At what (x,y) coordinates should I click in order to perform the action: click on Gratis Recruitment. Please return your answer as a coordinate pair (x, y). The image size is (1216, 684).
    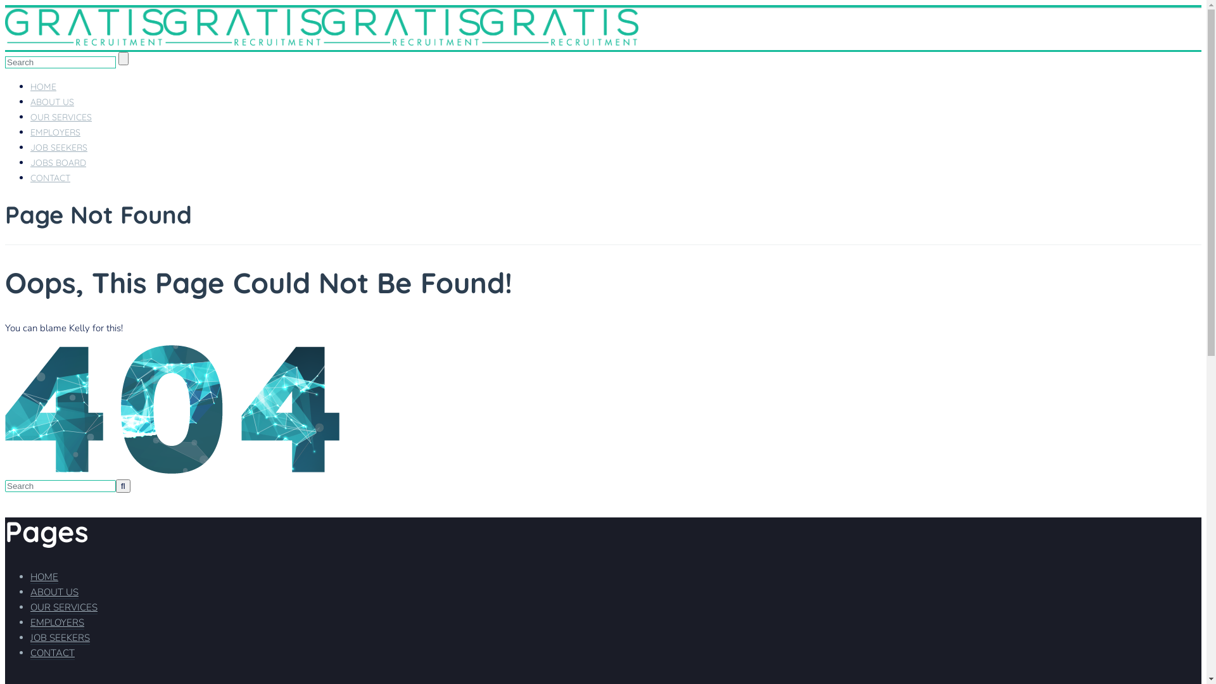
    Looking at the image, I should click on (84, 27).